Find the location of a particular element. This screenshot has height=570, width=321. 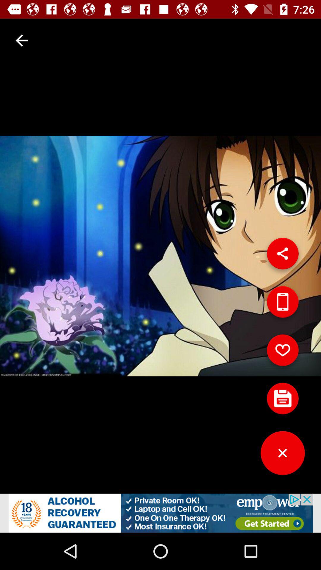

advertisement page is located at coordinates (160, 513).